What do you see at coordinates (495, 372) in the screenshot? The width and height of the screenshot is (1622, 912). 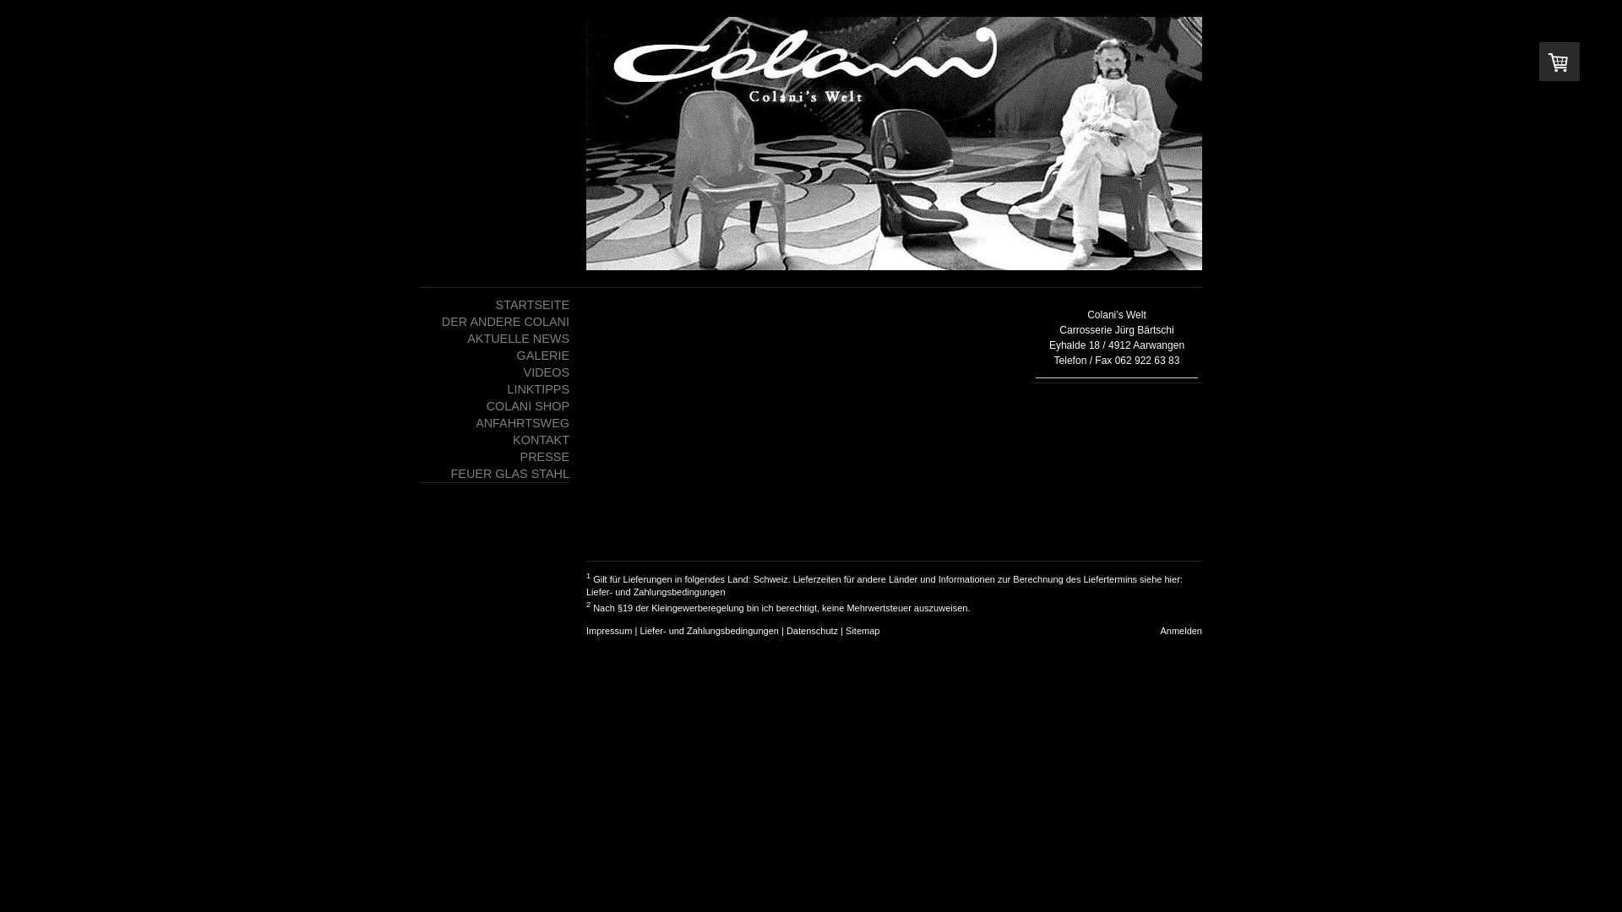 I see `VIDEOS` at bounding box center [495, 372].